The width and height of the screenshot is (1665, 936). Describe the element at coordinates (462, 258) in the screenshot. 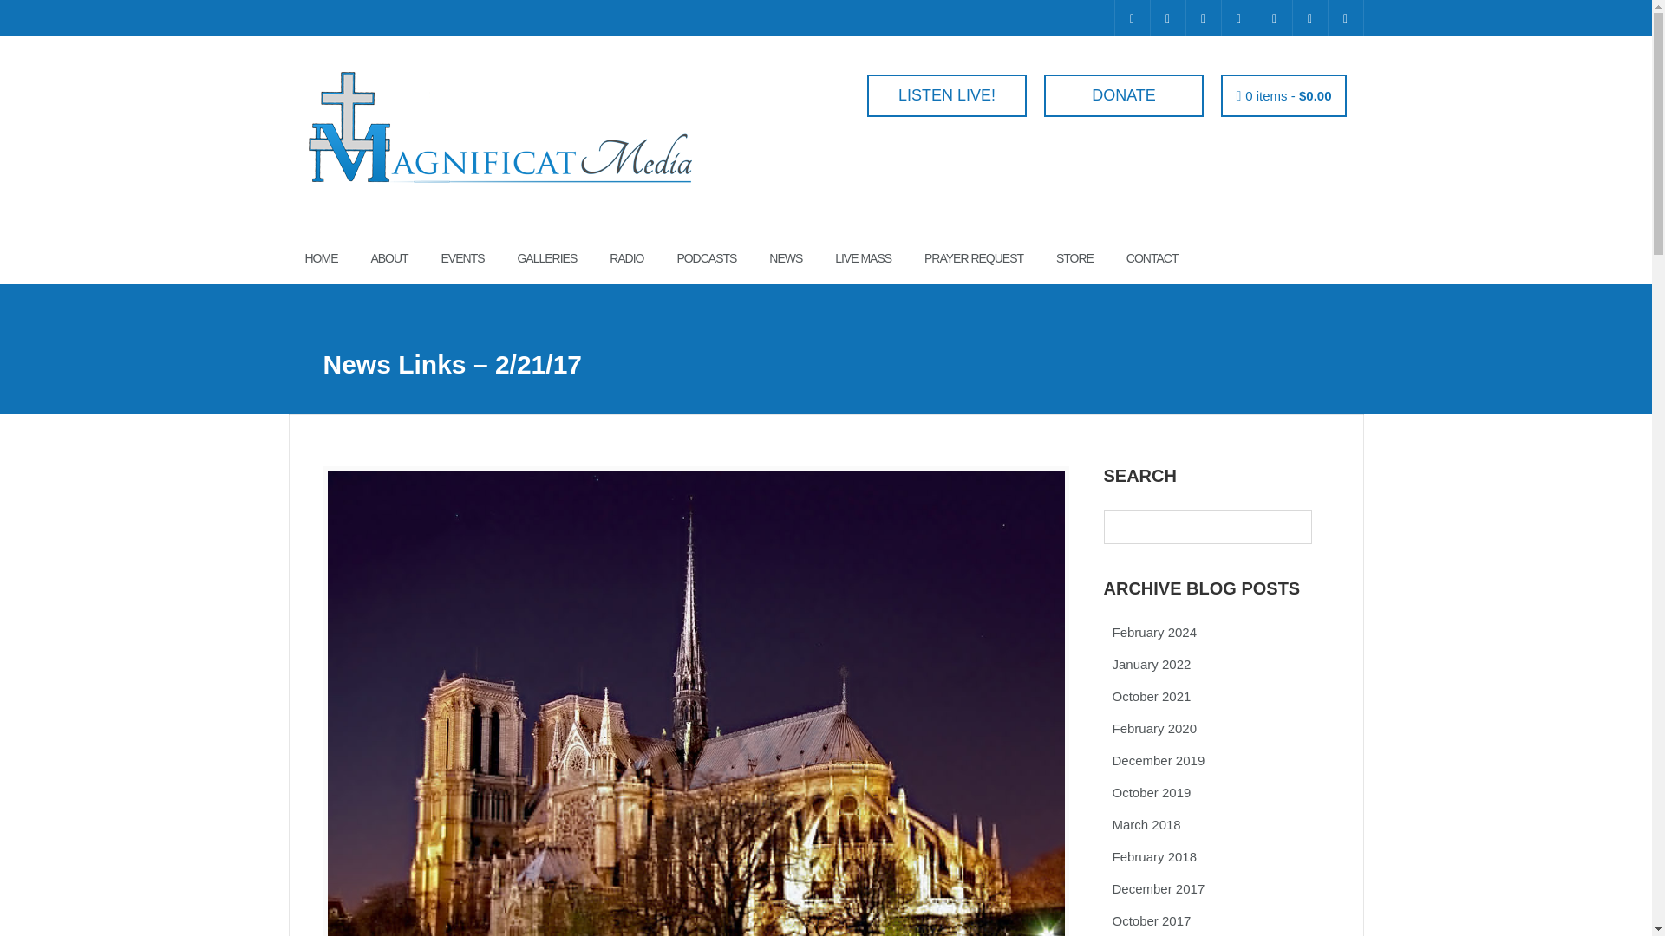

I see `EVENTS` at that location.